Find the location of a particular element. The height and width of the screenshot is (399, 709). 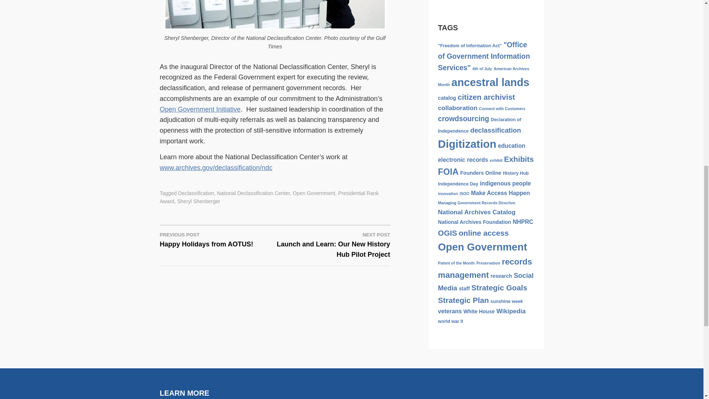

citizen archivist is located at coordinates (487, 97).